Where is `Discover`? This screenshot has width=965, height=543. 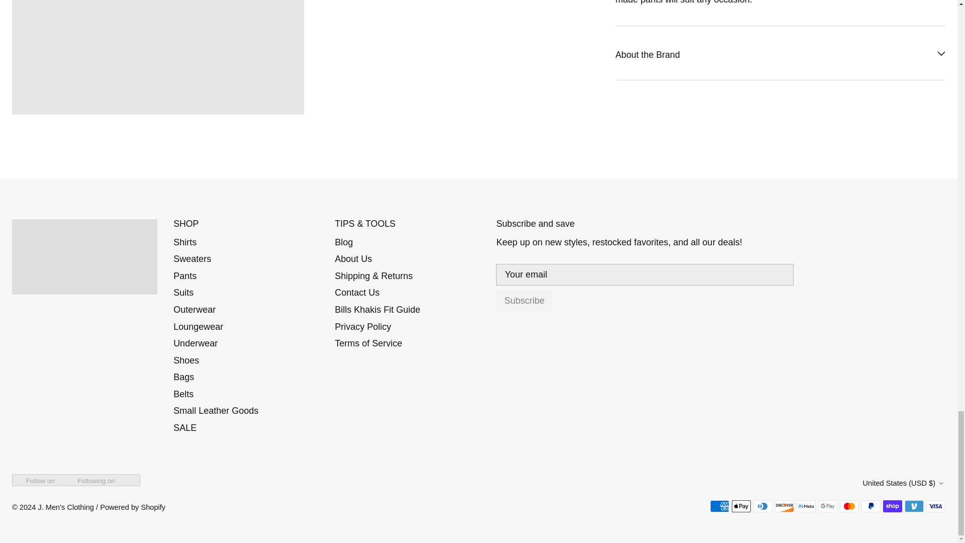 Discover is located at coordinates (784, 506).